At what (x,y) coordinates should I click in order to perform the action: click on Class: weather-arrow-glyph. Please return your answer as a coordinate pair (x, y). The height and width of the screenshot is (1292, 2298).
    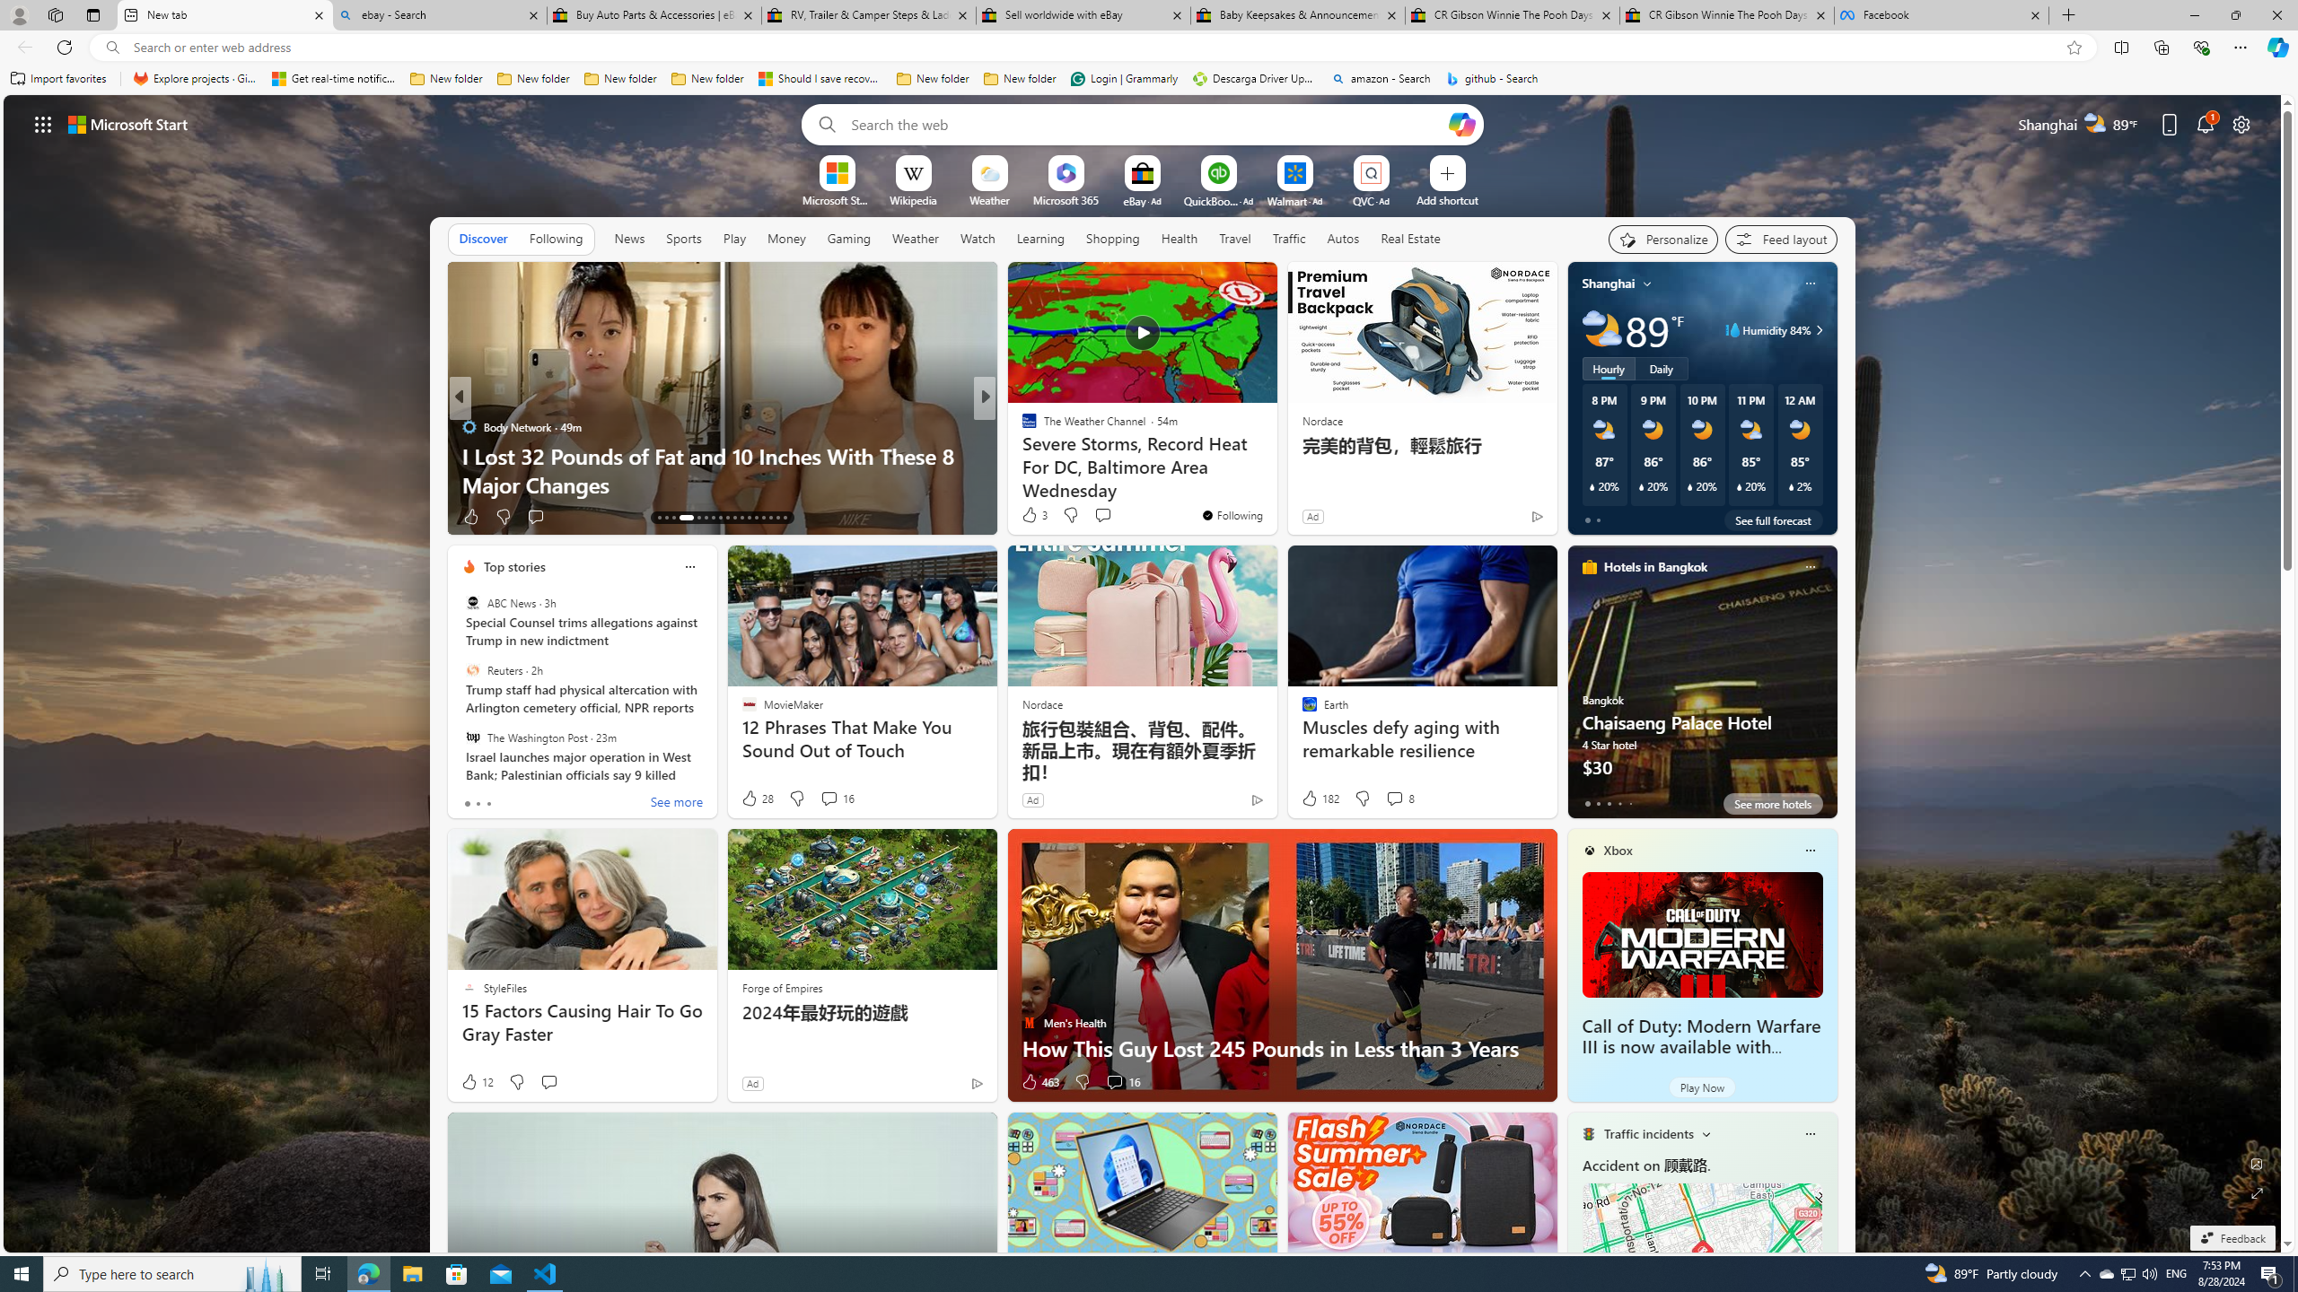
    Looking at the image, I should click on (1819, 330).